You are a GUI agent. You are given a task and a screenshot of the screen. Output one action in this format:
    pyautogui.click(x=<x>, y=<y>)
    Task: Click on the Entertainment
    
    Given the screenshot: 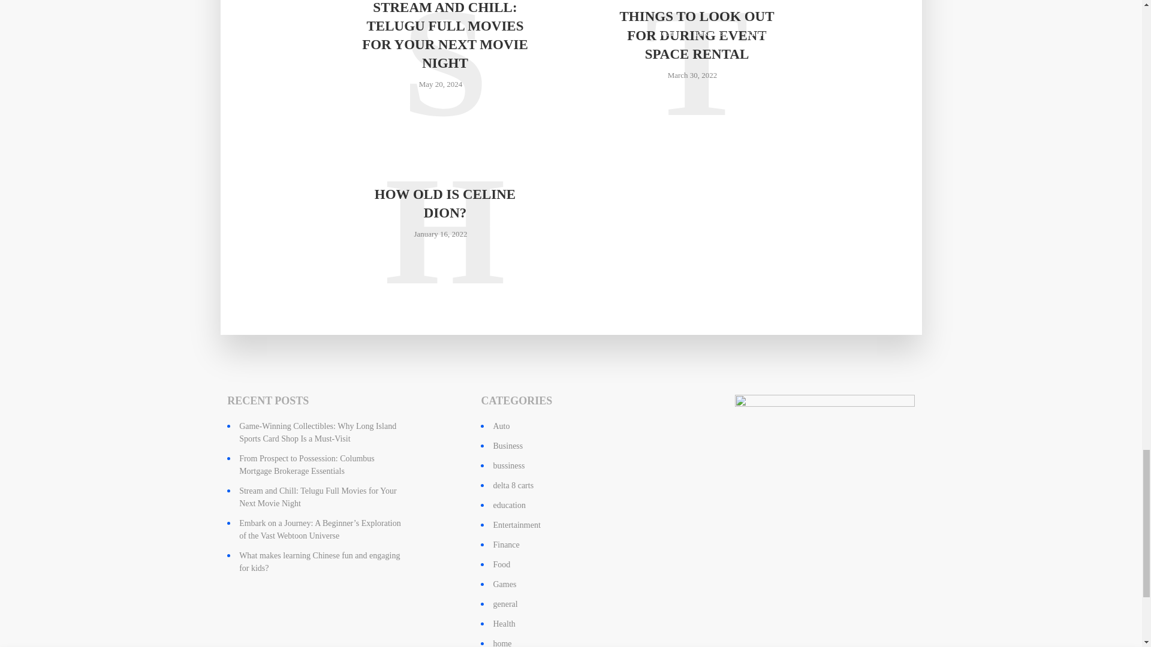 What is the action you would take?
    pyautogui.click(x=516, y=525)
    